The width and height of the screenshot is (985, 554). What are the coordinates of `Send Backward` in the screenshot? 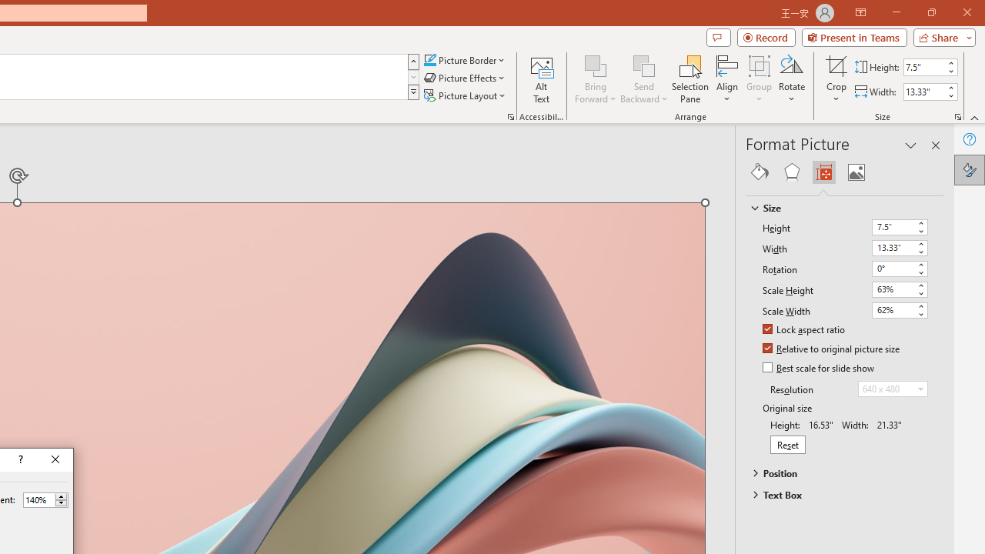 It's located at (643, 78).